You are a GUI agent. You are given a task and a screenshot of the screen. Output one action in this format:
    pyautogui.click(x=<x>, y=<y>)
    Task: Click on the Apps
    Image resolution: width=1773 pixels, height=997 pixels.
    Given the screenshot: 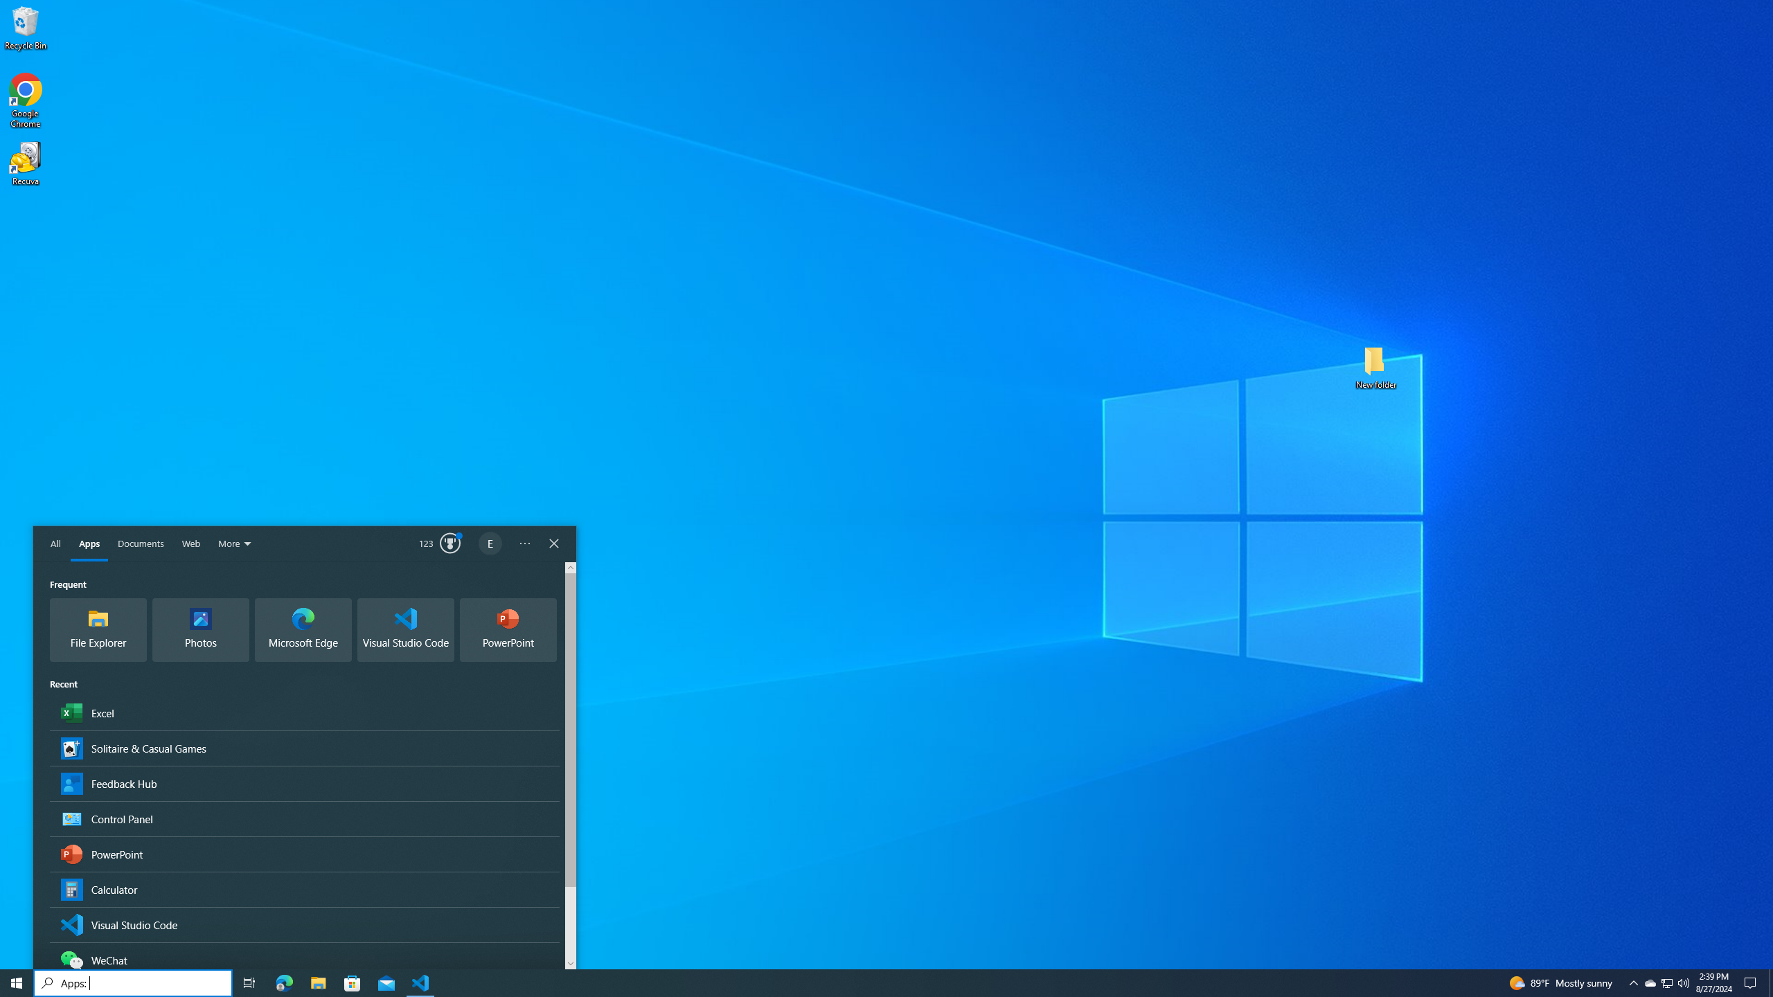 What is the action you would take?
    pyautogui.click(x=89, y=544)
    